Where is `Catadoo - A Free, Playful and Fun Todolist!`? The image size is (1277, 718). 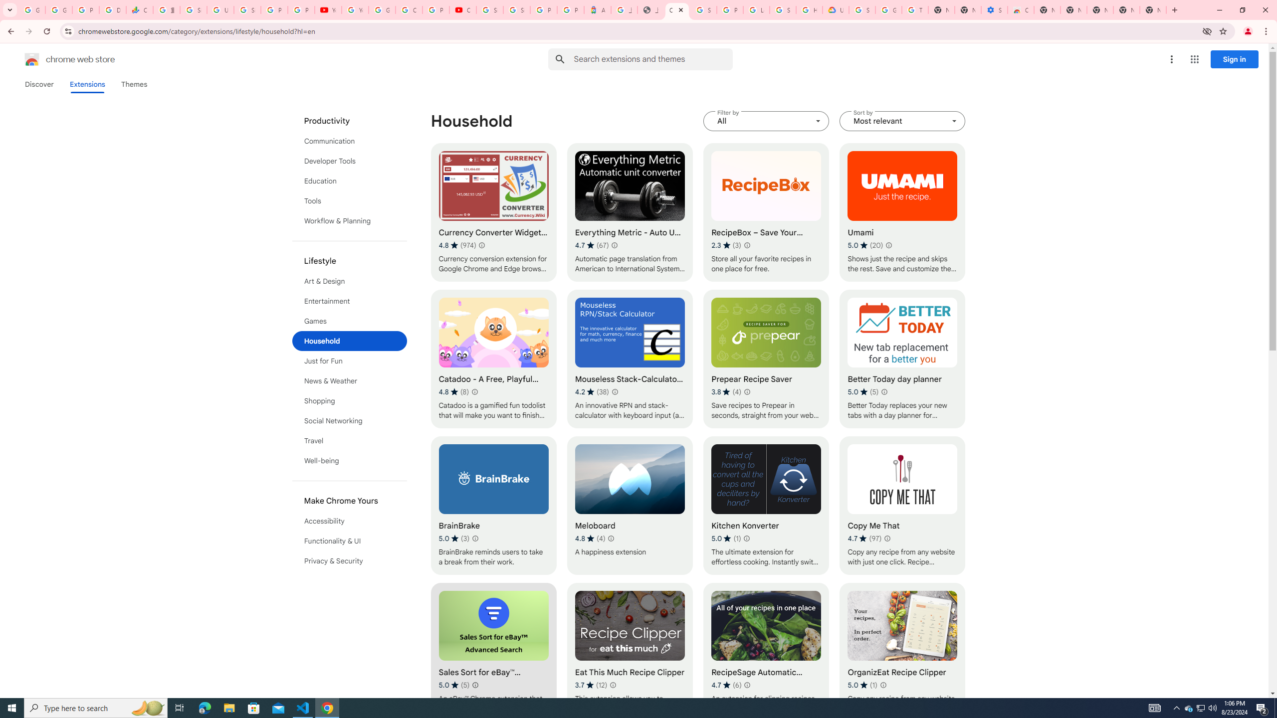 Catadoo - A Free, Playful and Fun Todolist! is located at coordinates (493, 359).